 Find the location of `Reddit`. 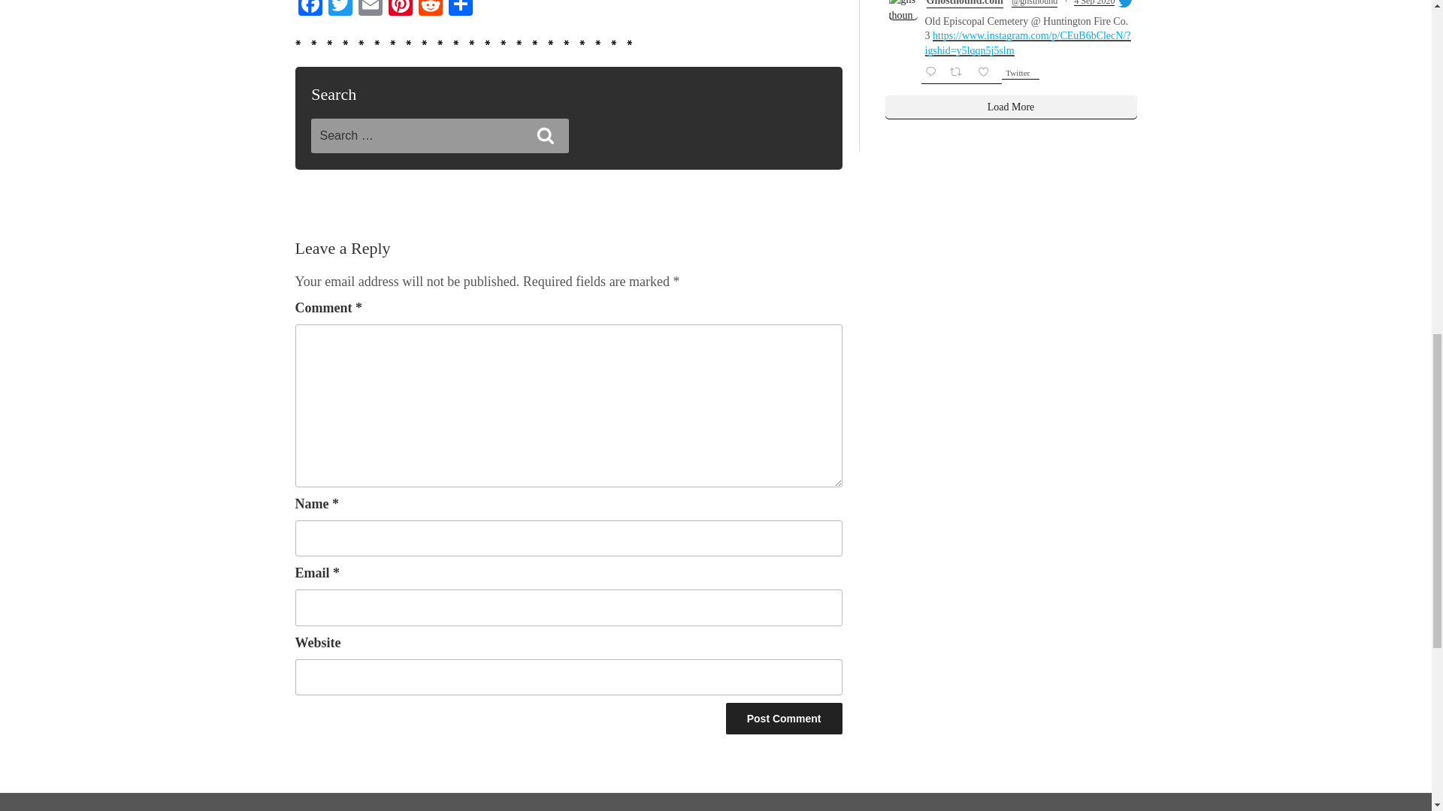

Reddit is located at coordinates (430, 9).